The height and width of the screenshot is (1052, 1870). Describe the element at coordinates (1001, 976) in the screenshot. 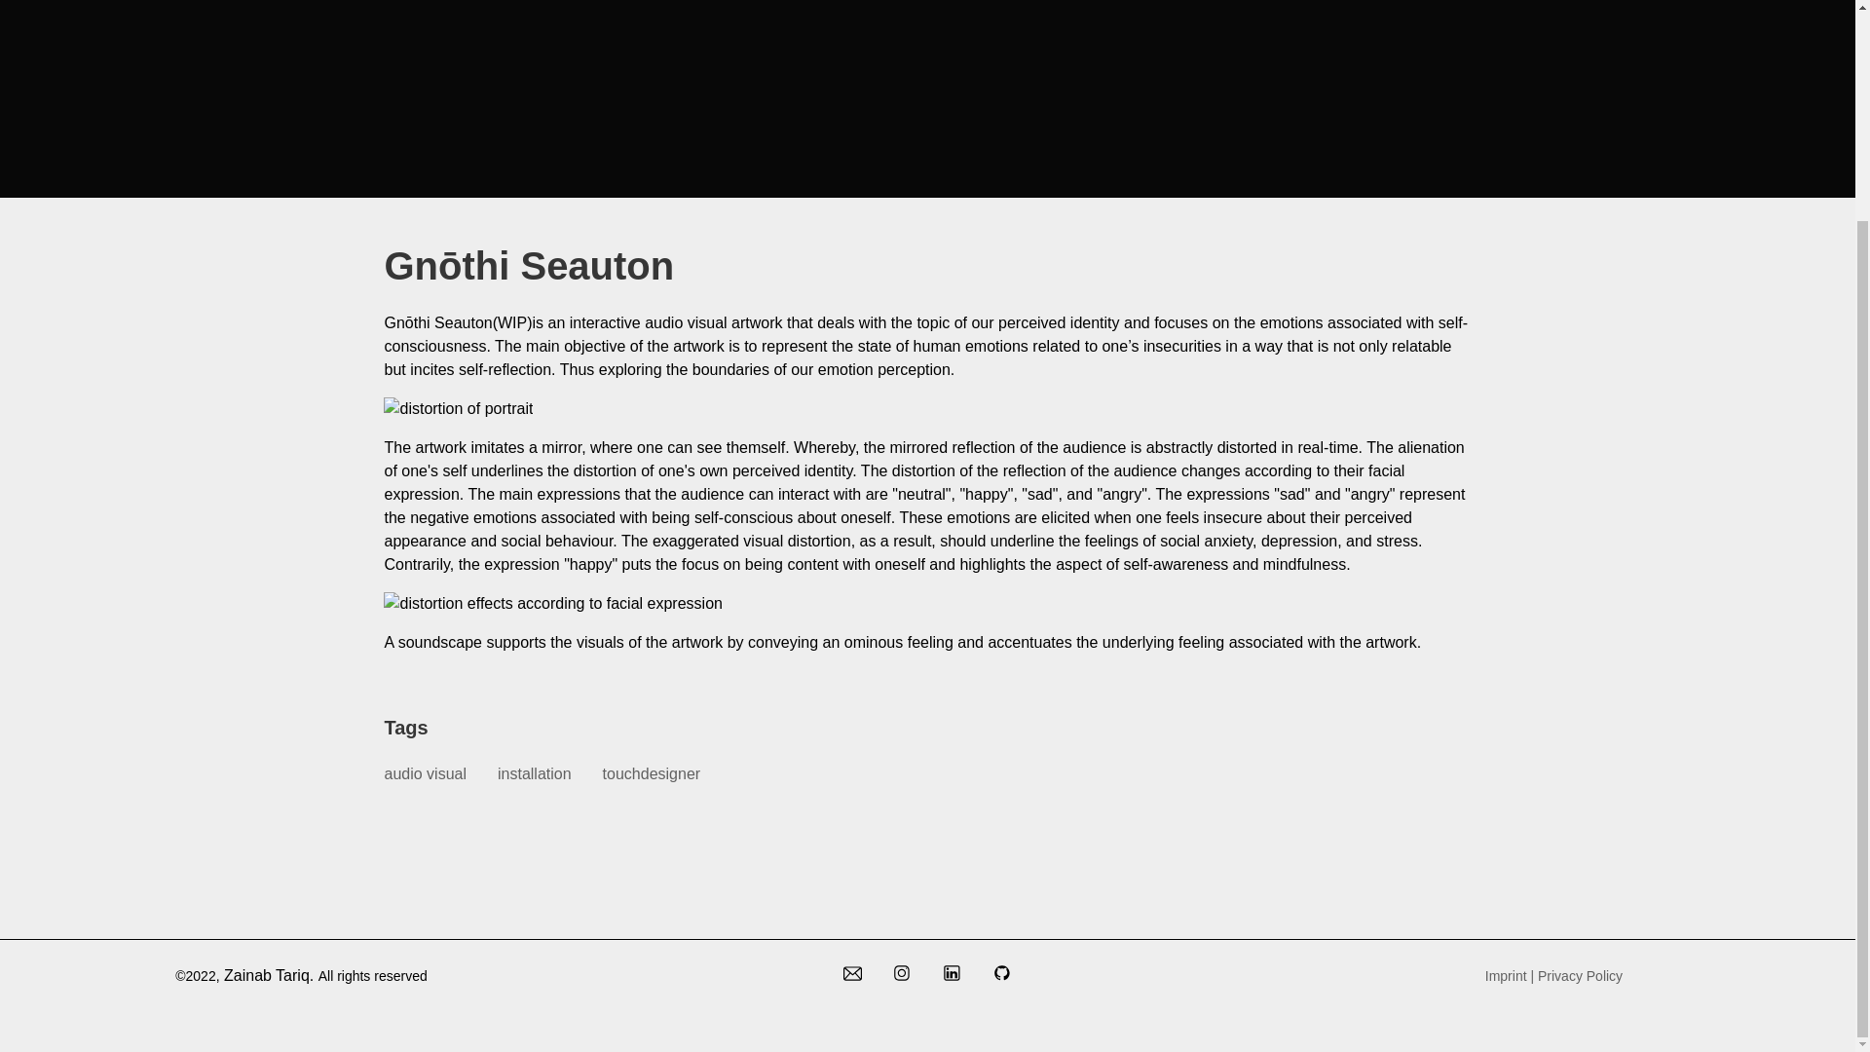

I see `Github` at that location.